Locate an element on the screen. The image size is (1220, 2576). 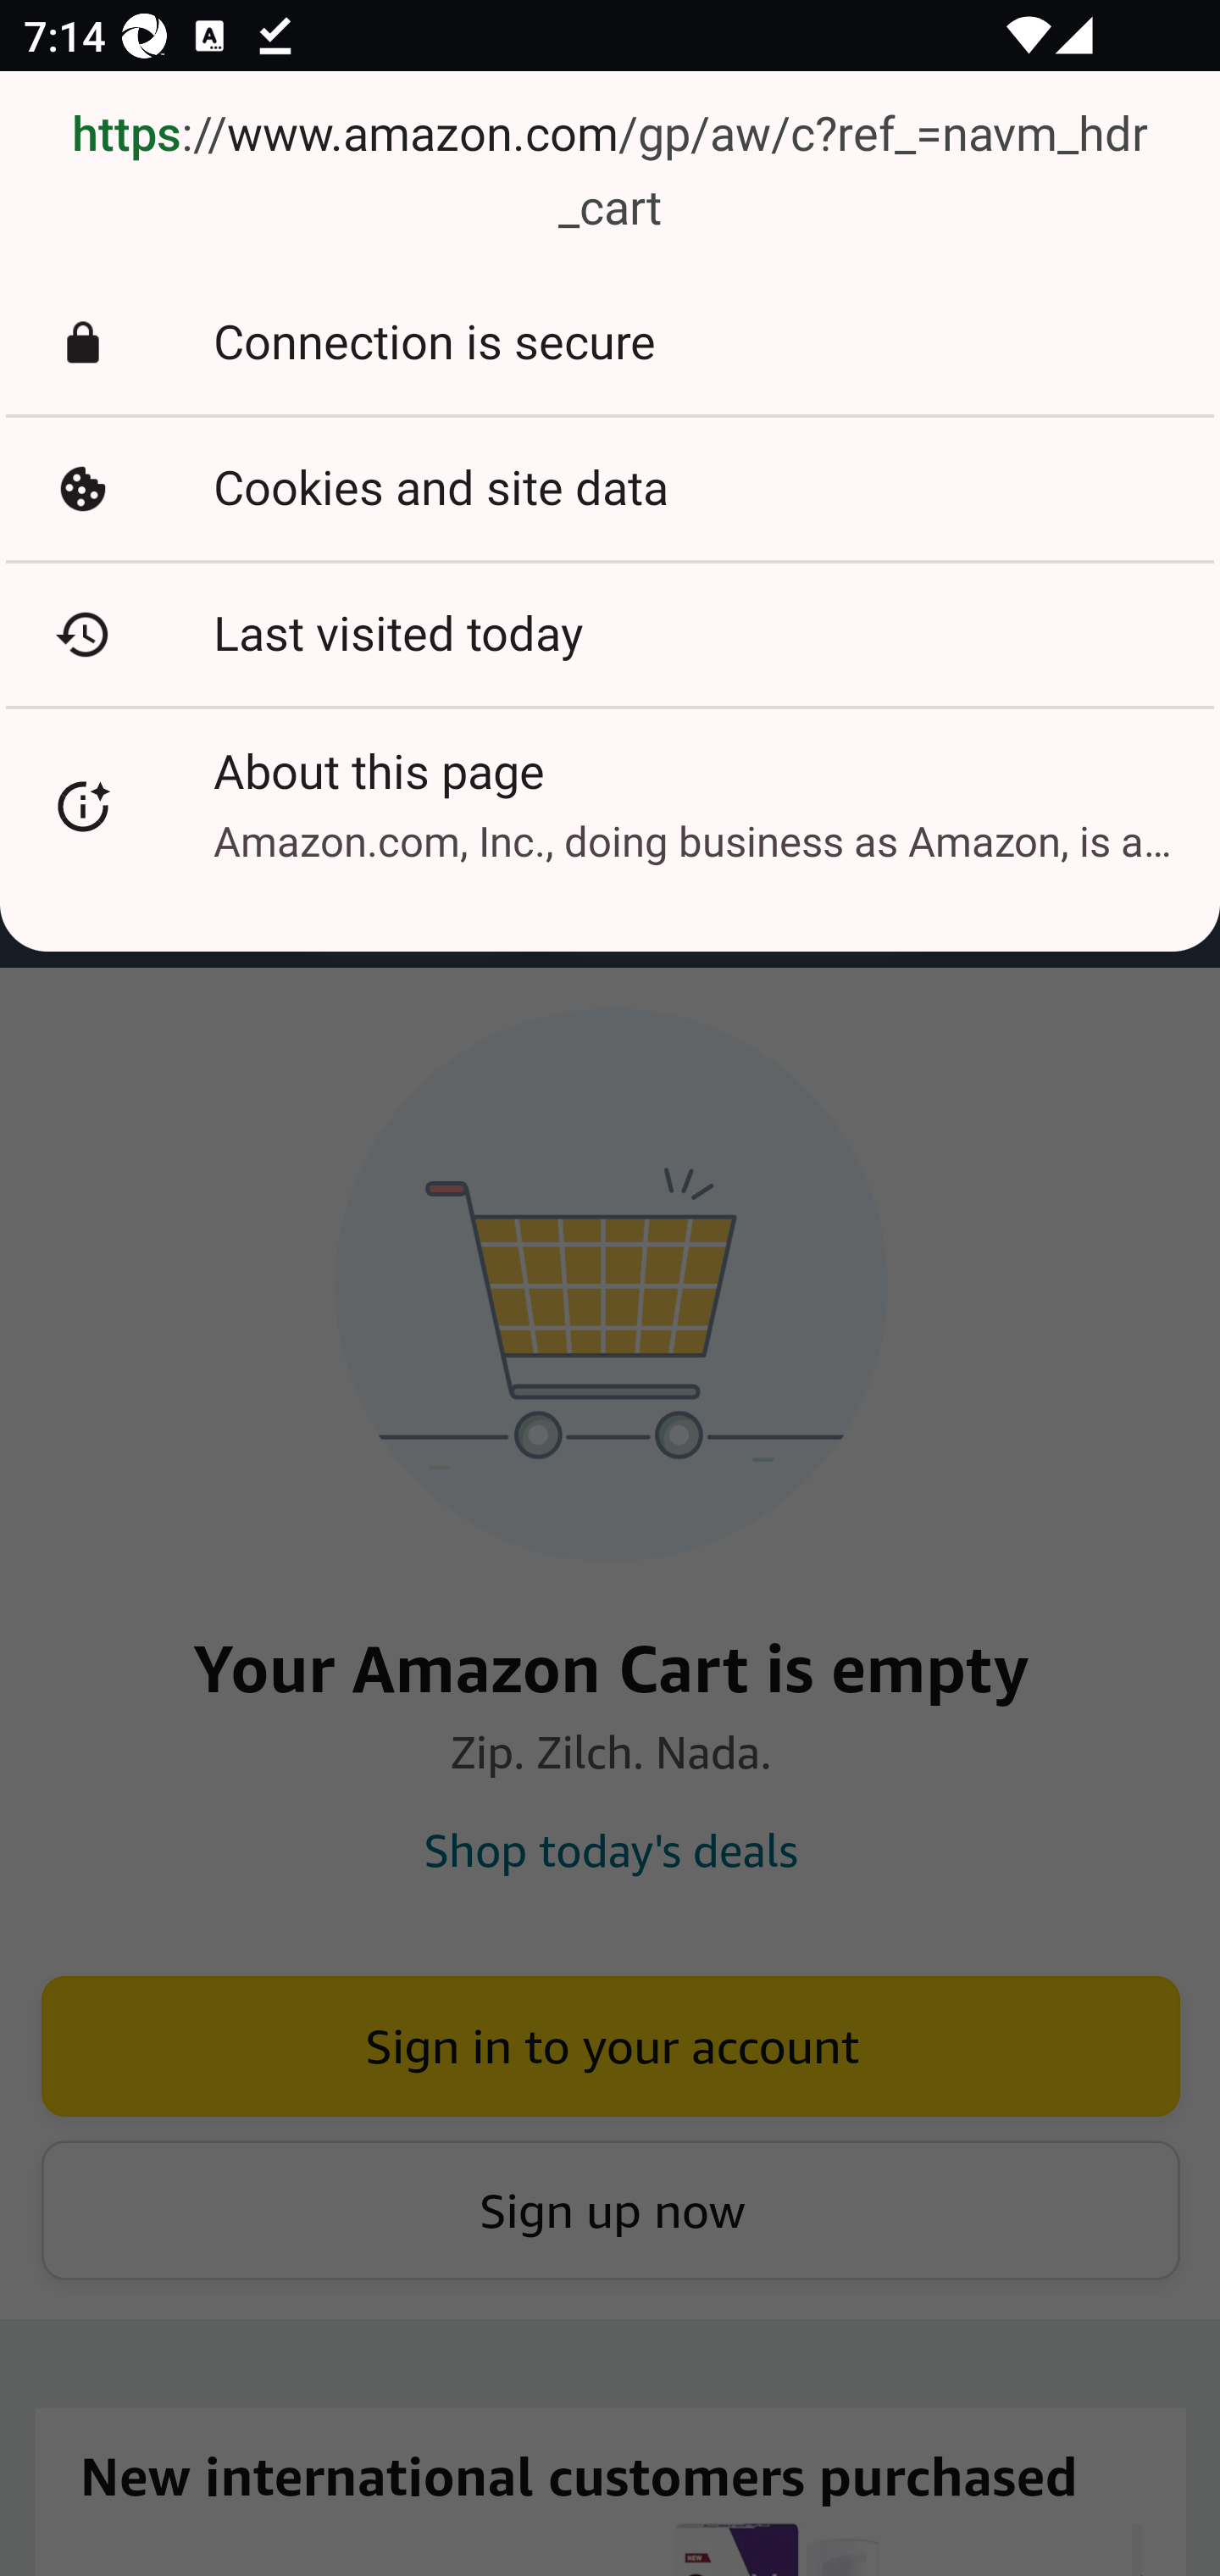
Connection is secure is located at coordinates (610, 344).